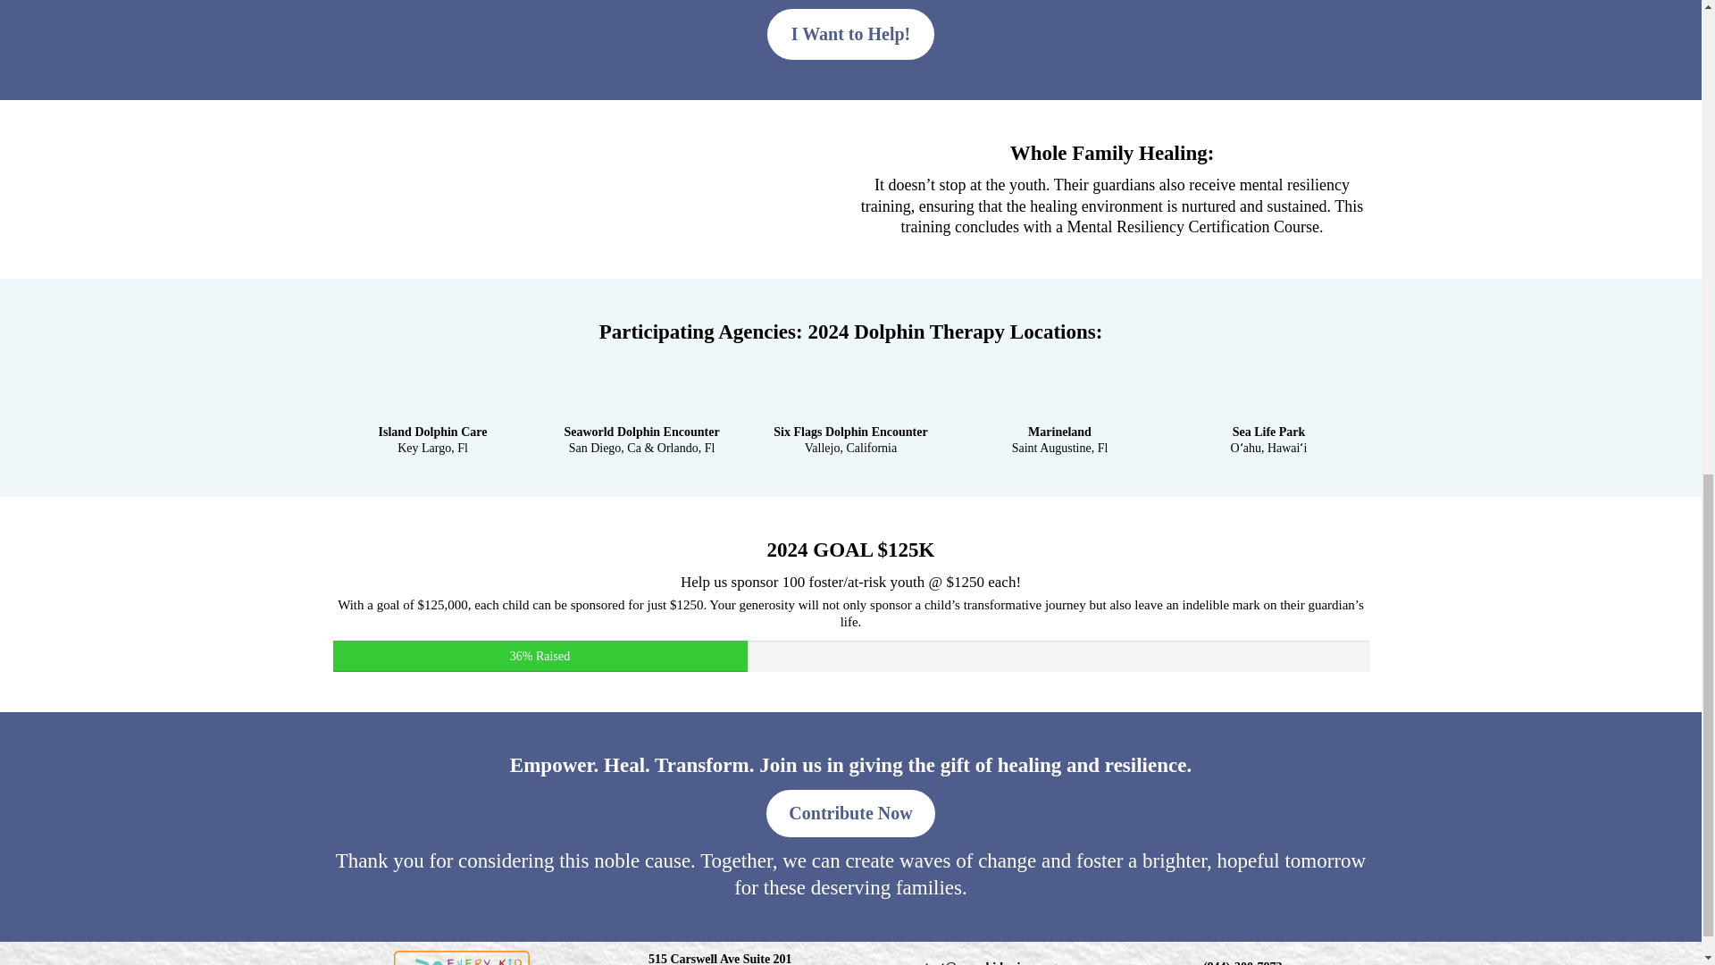 This screenshot has width=1715, height=965. Describe the element at coordinates (850, 34) in the screenshot. I see `I Want to Help!` at that location.